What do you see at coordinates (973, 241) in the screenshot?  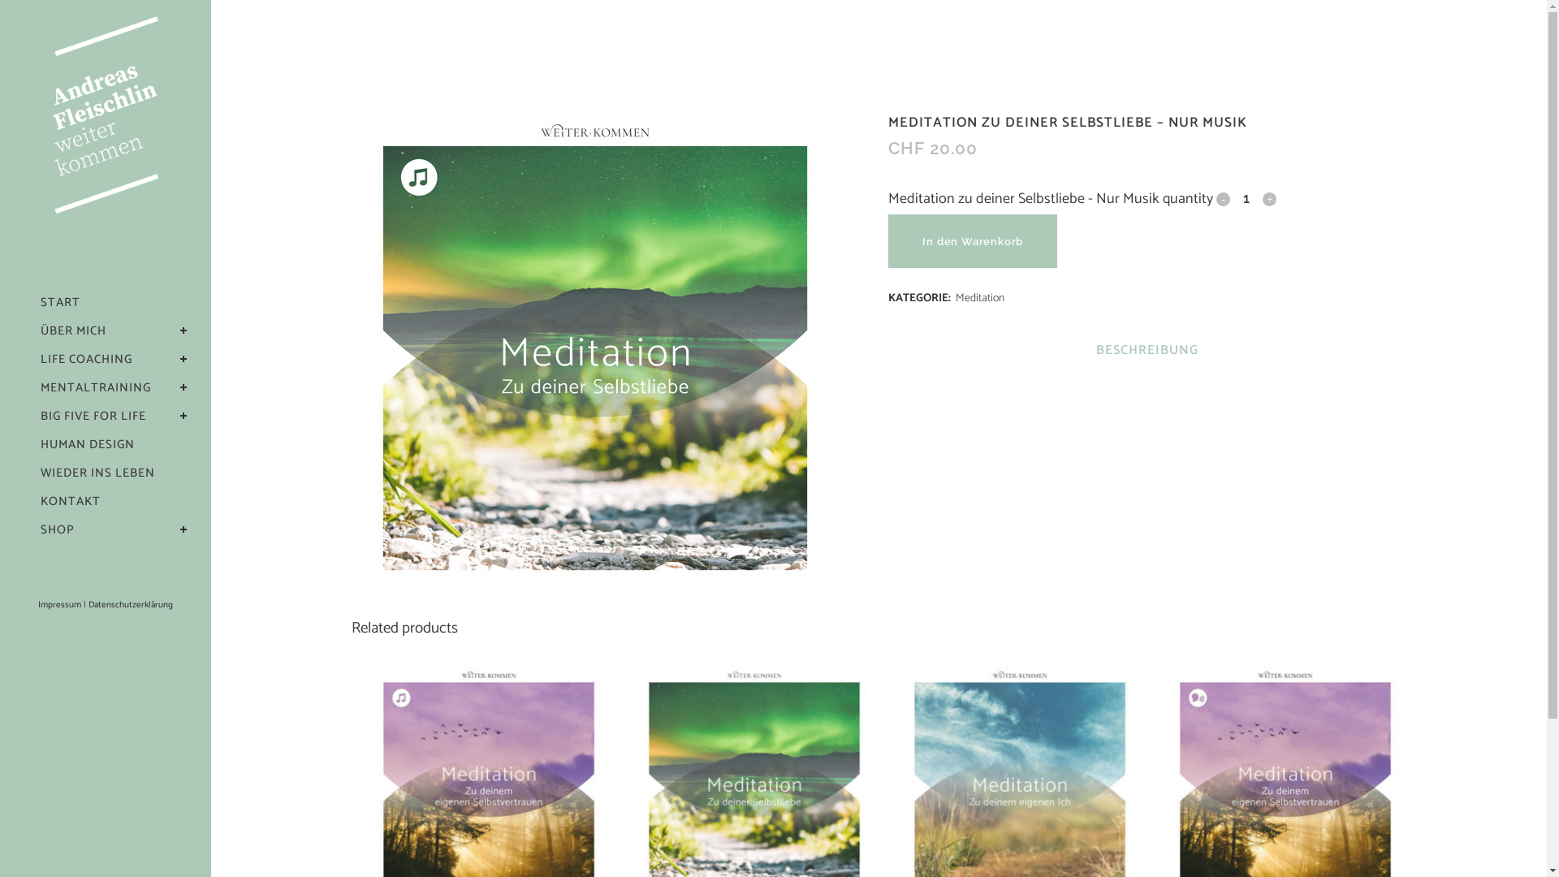 I see `In den Warenkorb` at bounding box center [973, 241].